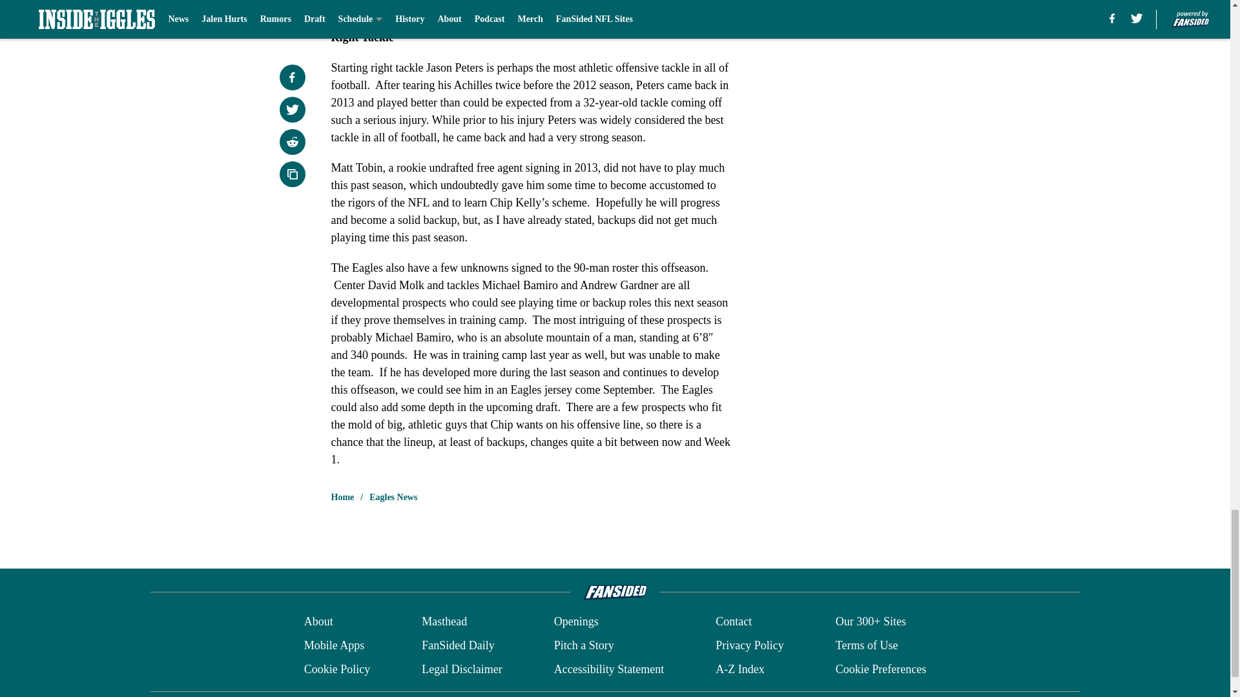 The width and height of the screenshot is (1240, 697). What do you see at coordinates (608, 669) in the screenshot?
I see `Accessibility Statement` at bounding box center [608, 669].